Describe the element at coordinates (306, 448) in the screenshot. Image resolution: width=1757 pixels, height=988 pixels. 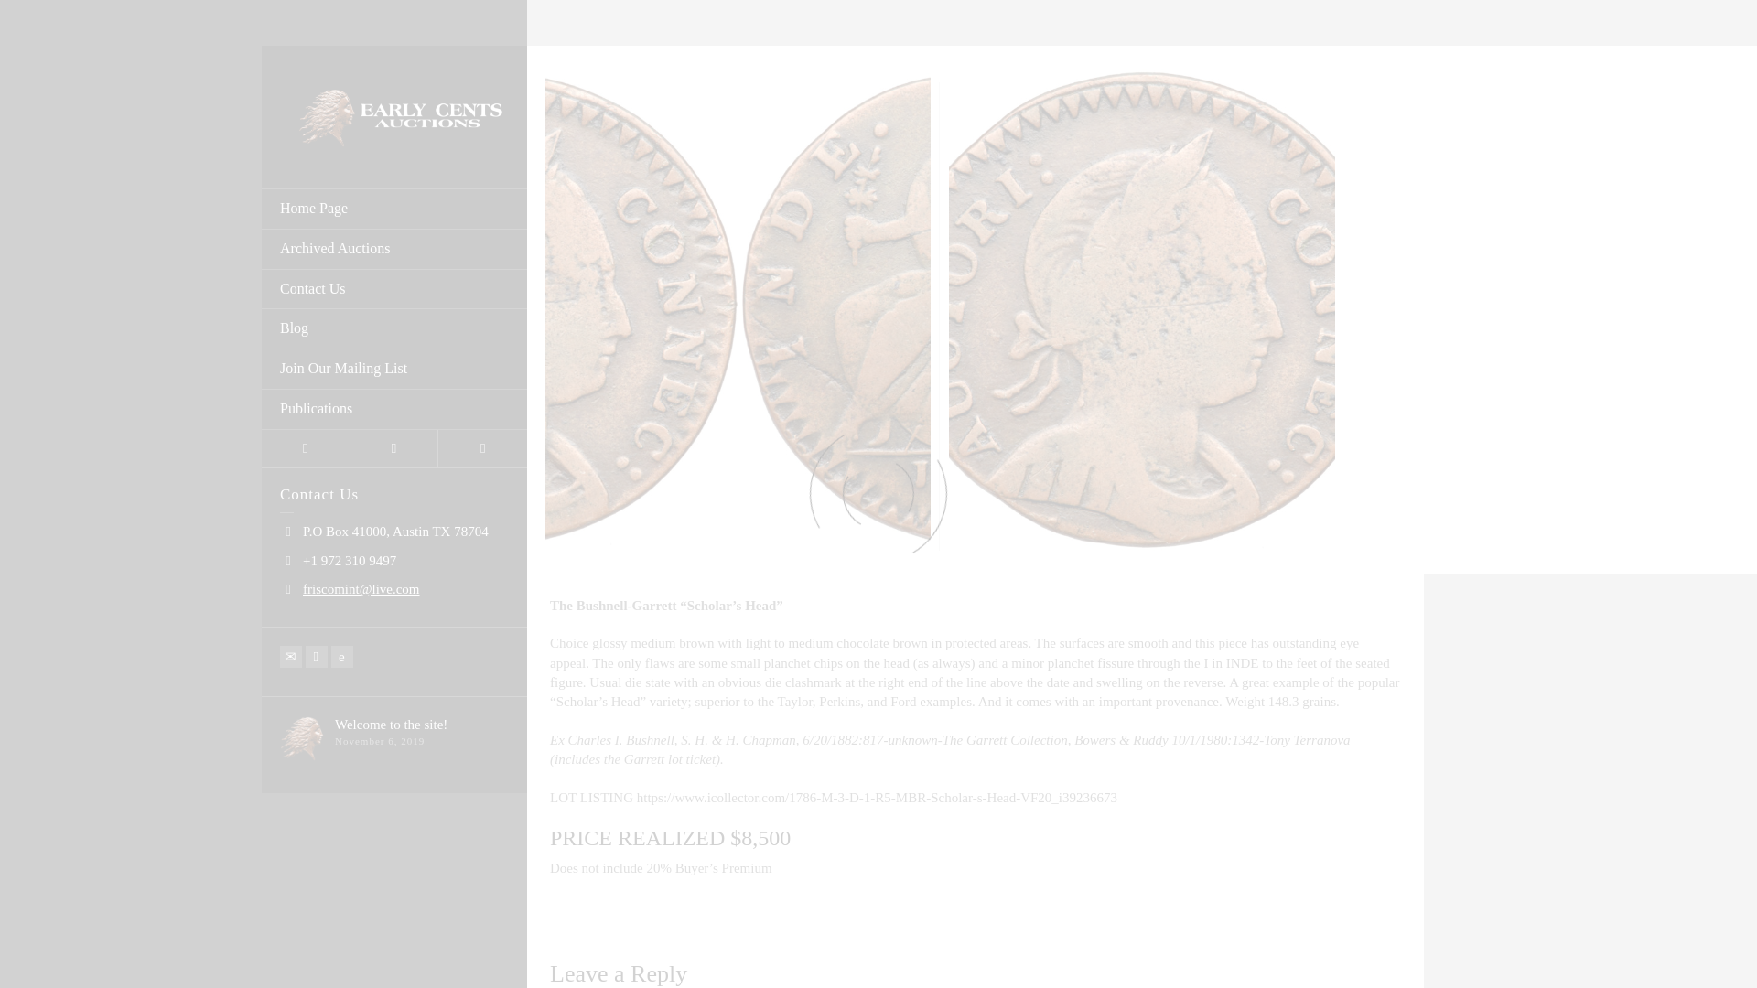
I see `Login` at that location.